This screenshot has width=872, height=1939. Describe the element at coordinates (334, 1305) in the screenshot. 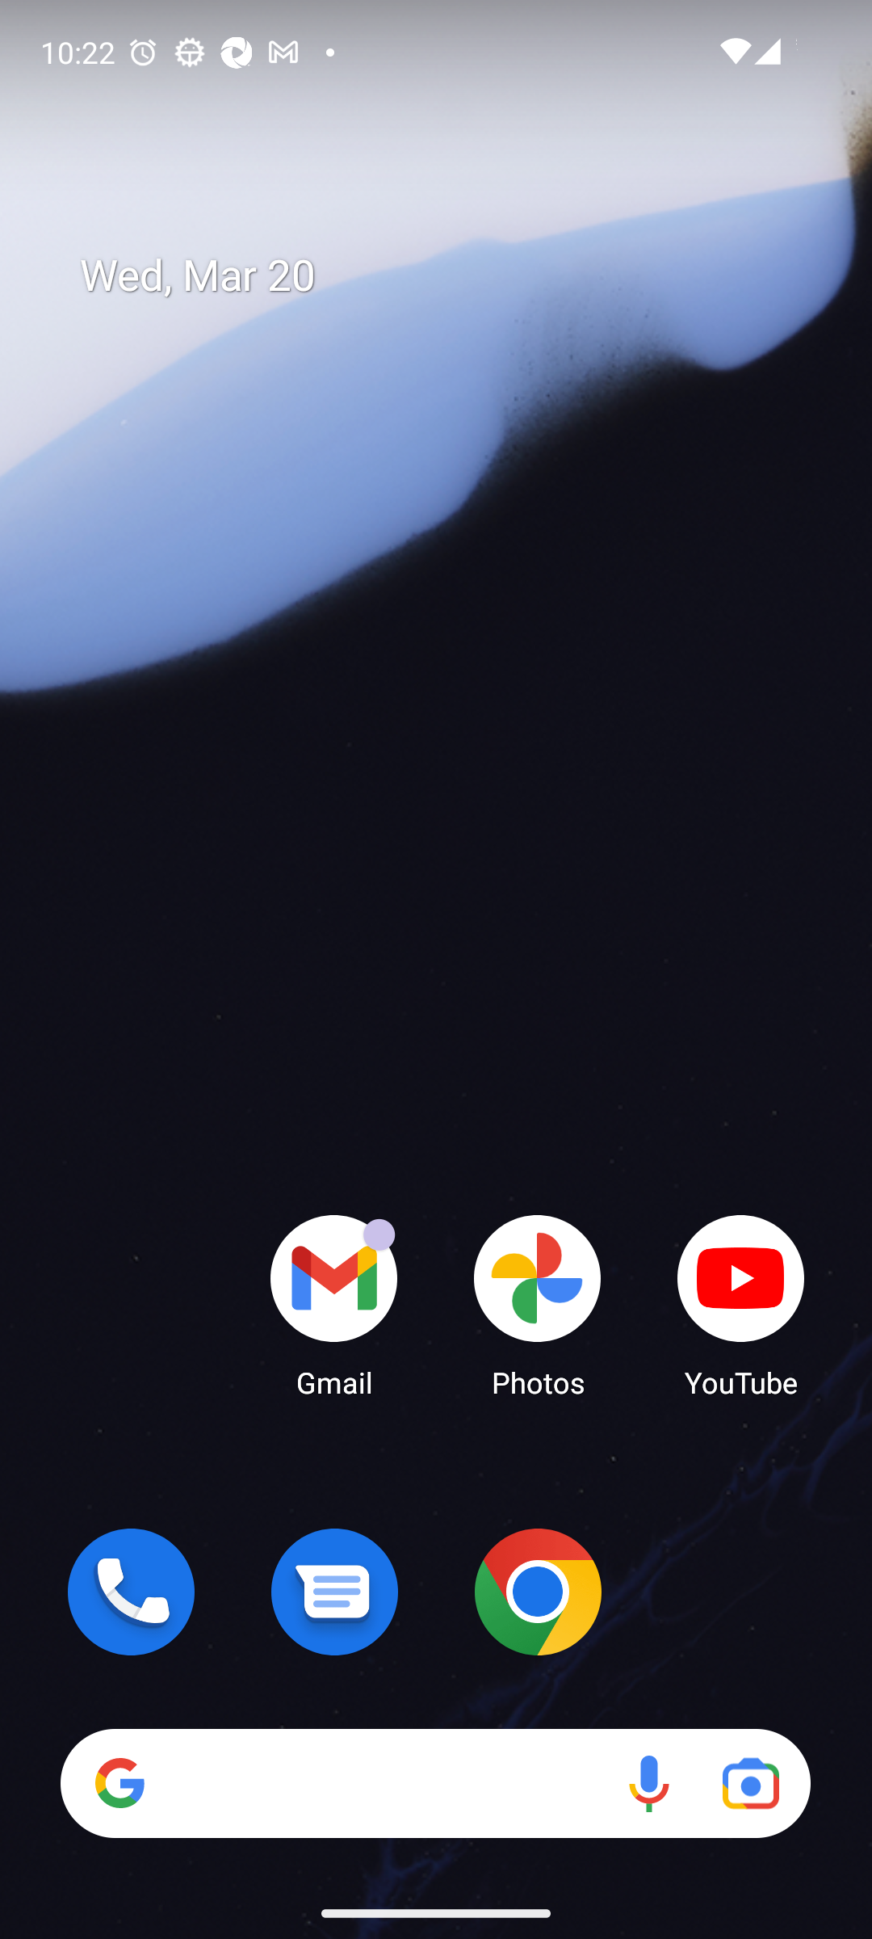

I see `Gmail Gmail has 22 notifications` at that location.